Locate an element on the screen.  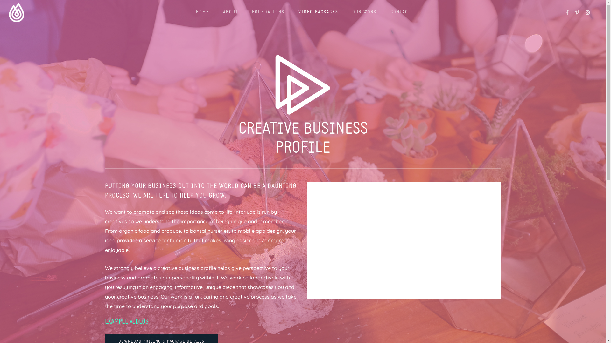
FOUNDATIONS is located at coordinates (268, 14).